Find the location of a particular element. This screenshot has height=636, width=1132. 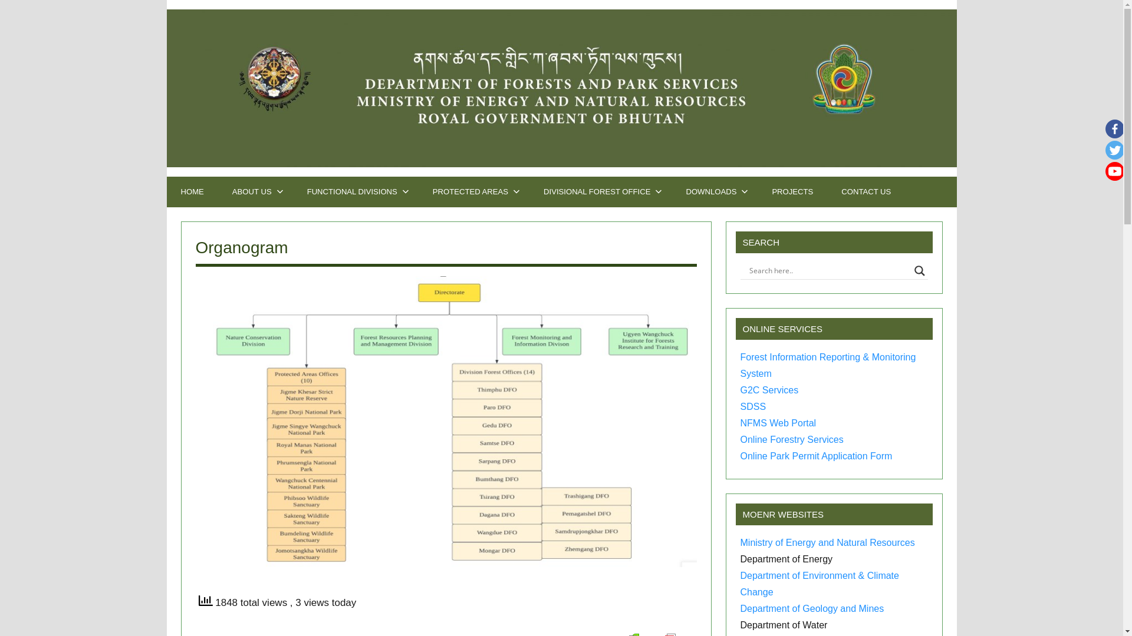

ABOUT US is located at coordinates (256, 192).